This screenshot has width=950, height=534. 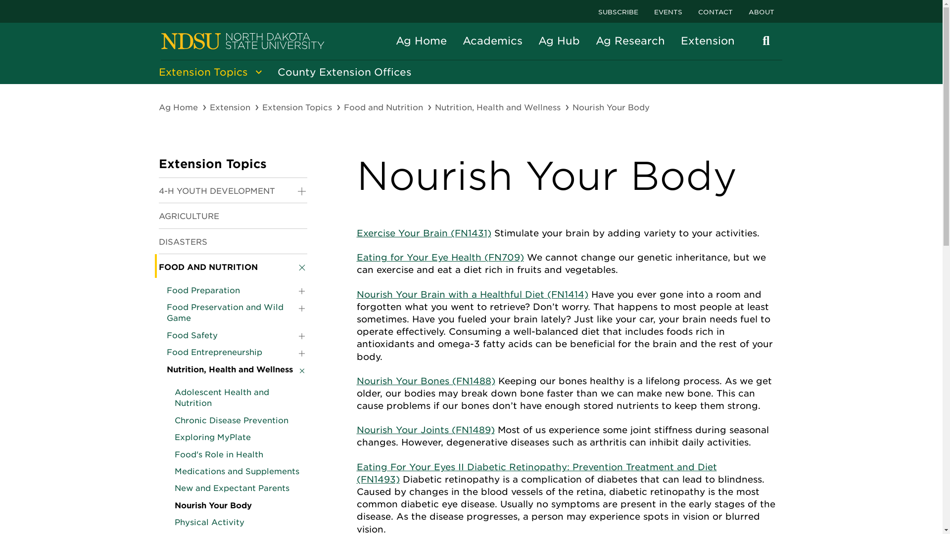 I want to click on Extension, so click(x=708, y=41).